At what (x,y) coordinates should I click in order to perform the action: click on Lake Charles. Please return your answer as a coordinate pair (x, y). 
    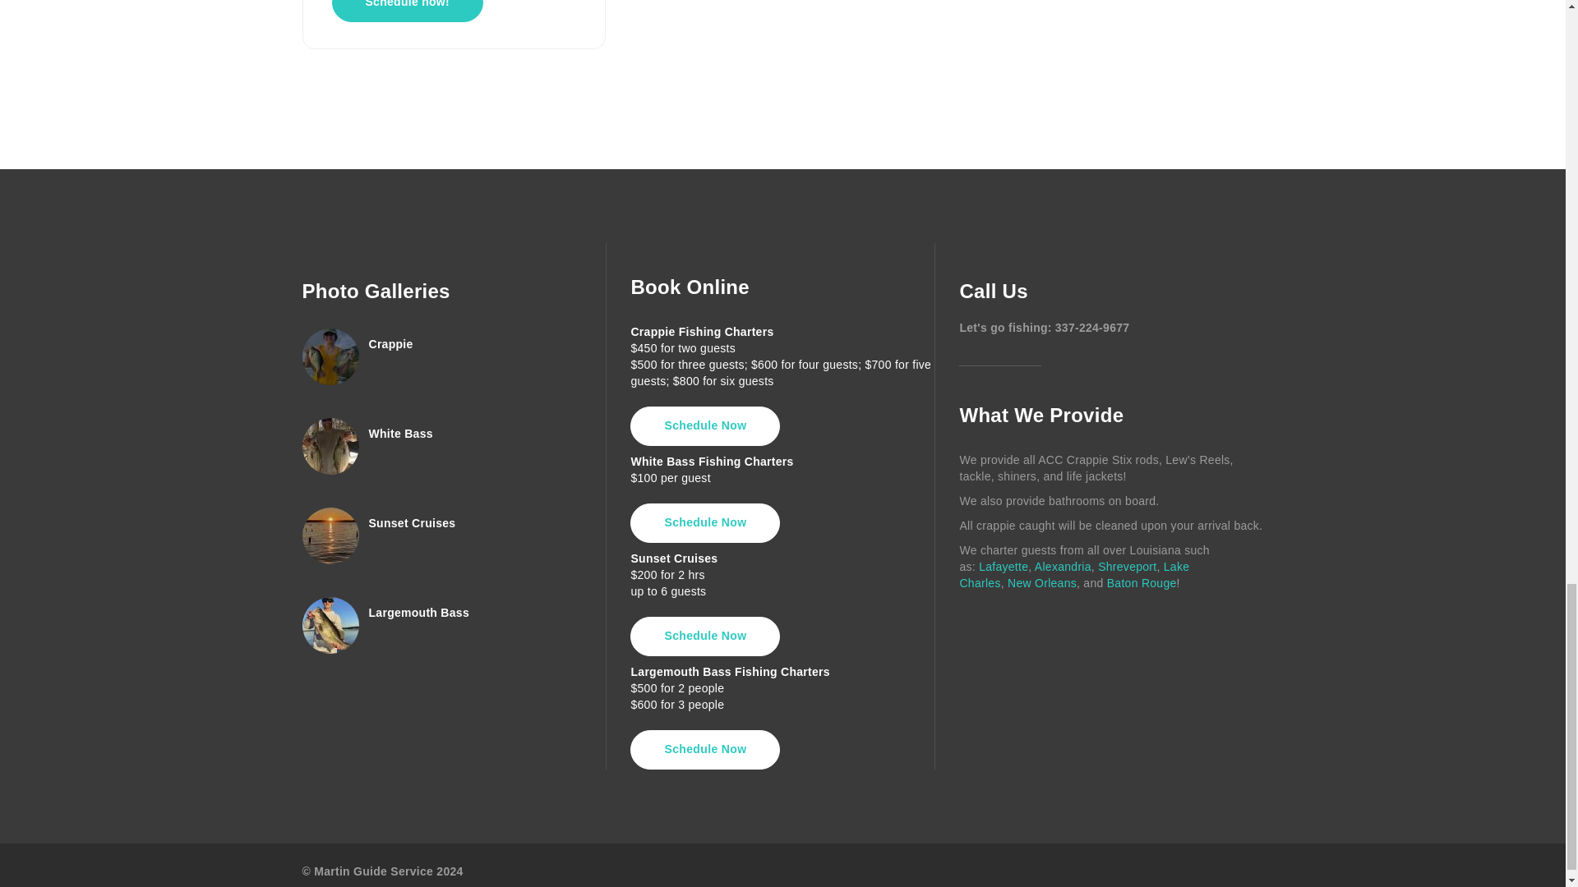
    Looking at the image, I should click on (1074, 575).